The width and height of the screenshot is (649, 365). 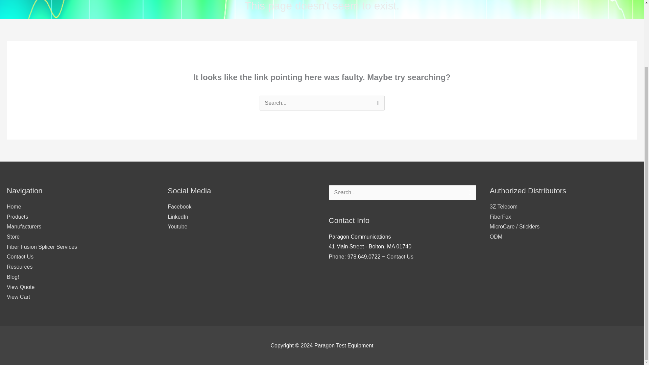 I want to click on Fiber Fusion Splicer Services, so click(x=42, y=247).